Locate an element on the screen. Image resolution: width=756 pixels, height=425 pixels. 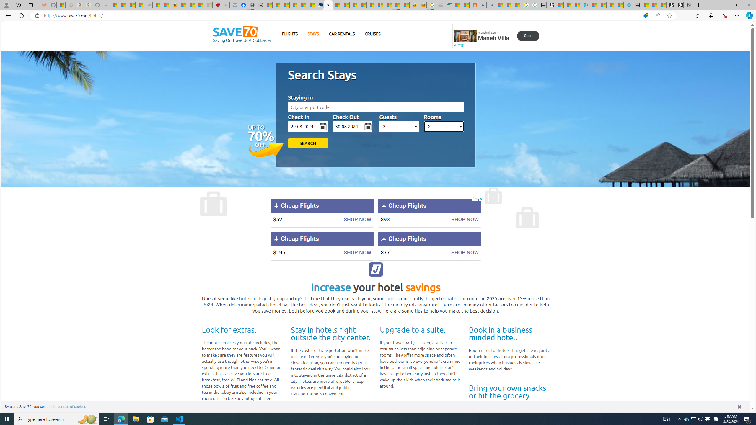
Recipes - MSN is located at coordinates (182, 5).